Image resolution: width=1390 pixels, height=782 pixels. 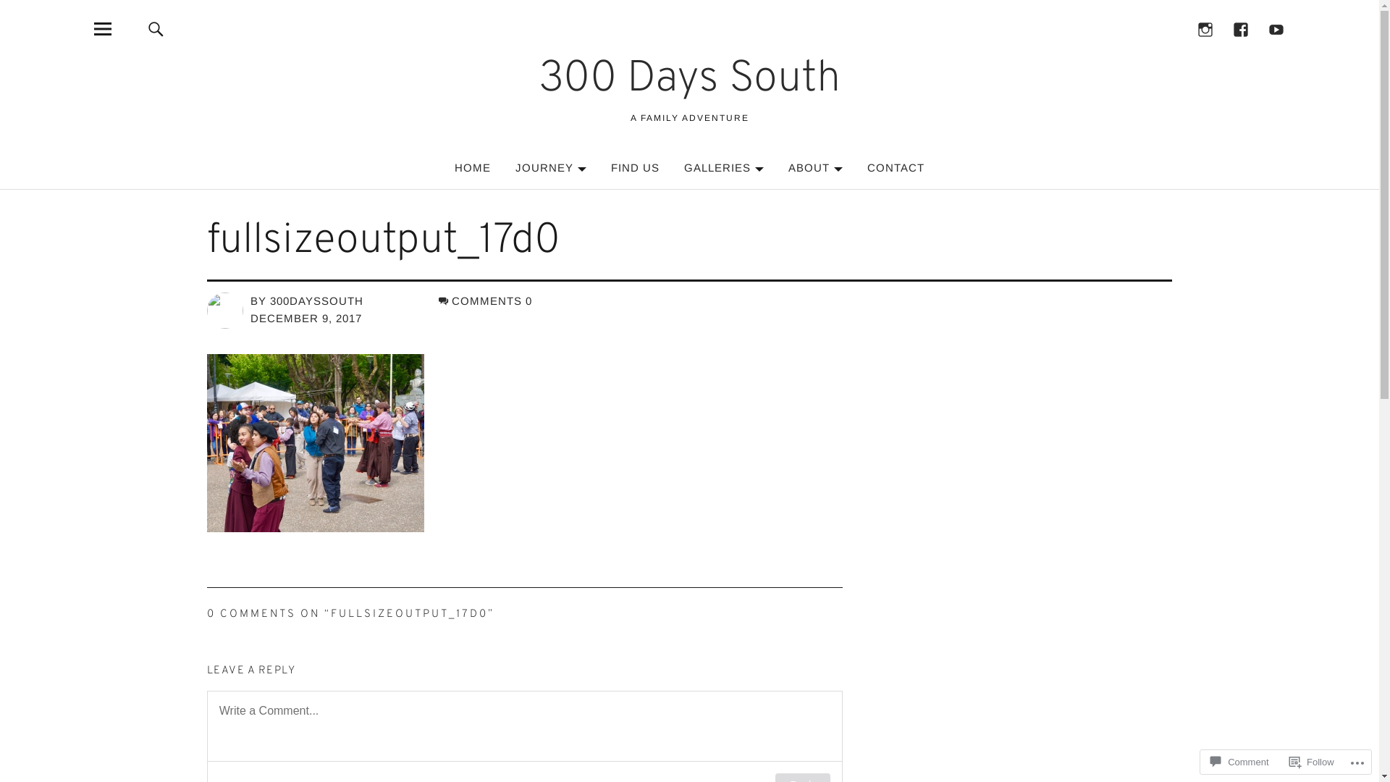 I want to click on ABOUT, so click(x=815, y=168).